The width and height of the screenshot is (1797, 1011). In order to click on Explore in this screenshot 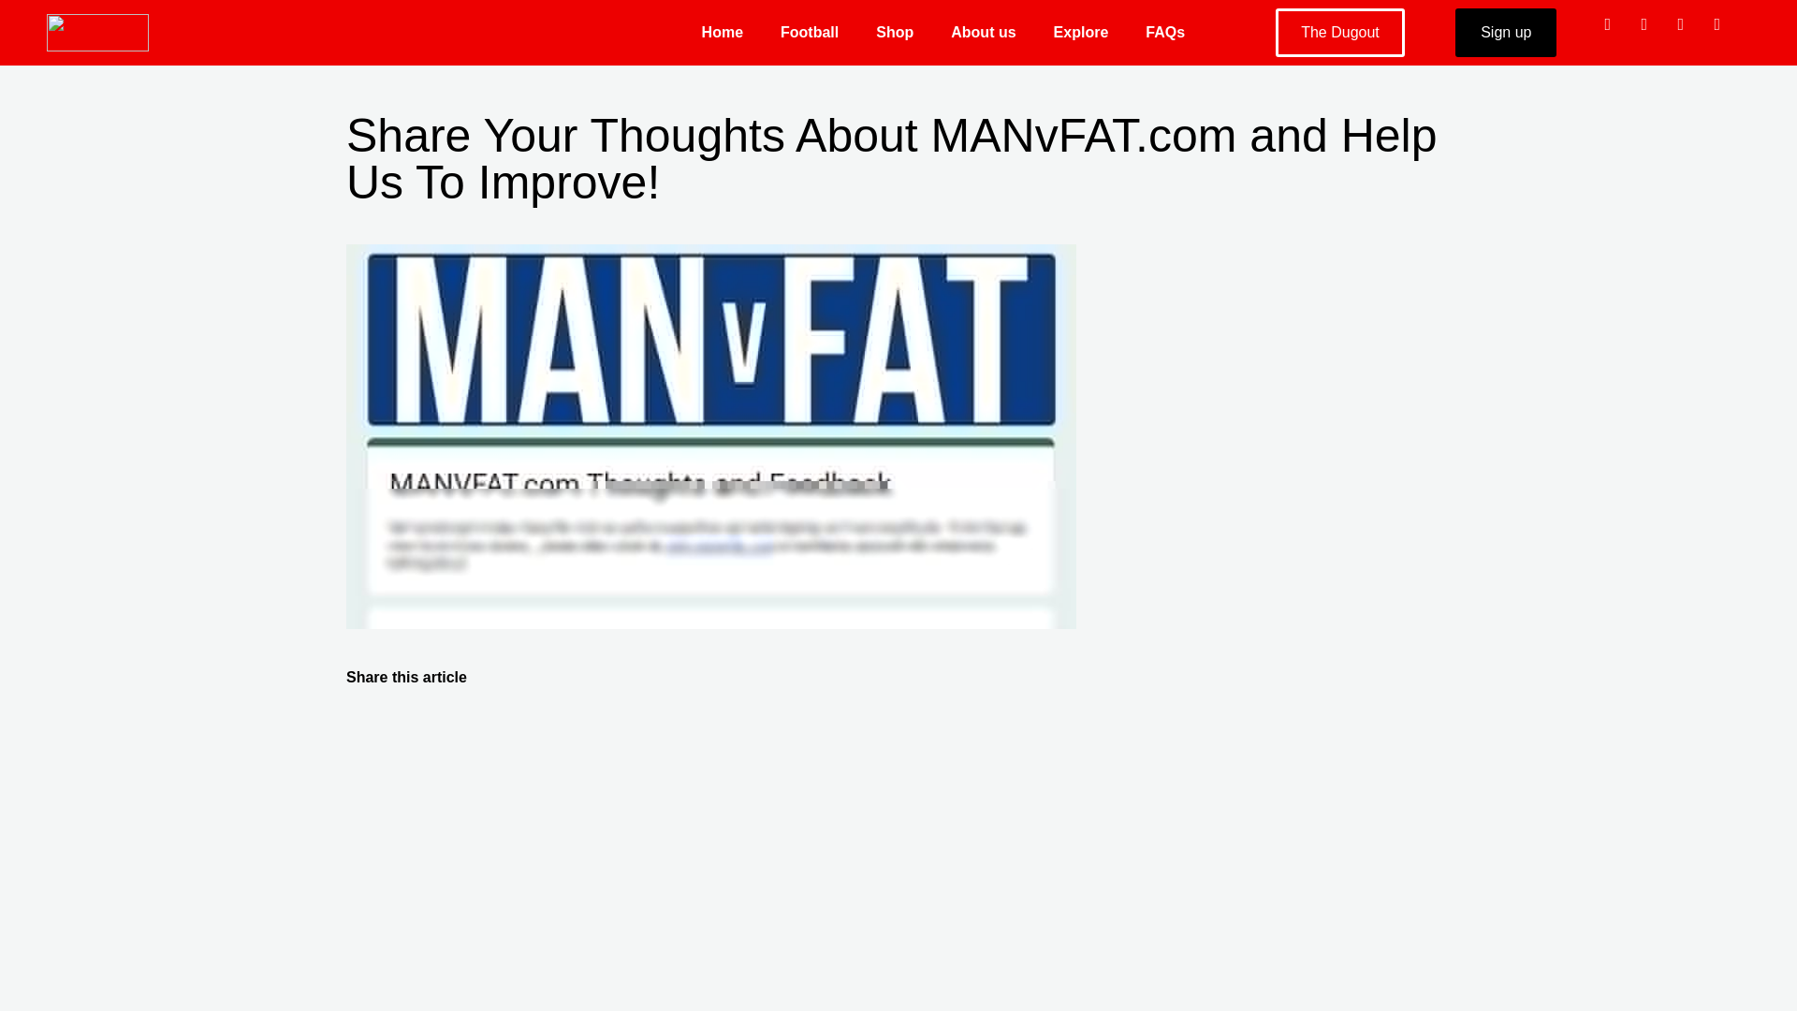, I will do `click(1081, 32)`.